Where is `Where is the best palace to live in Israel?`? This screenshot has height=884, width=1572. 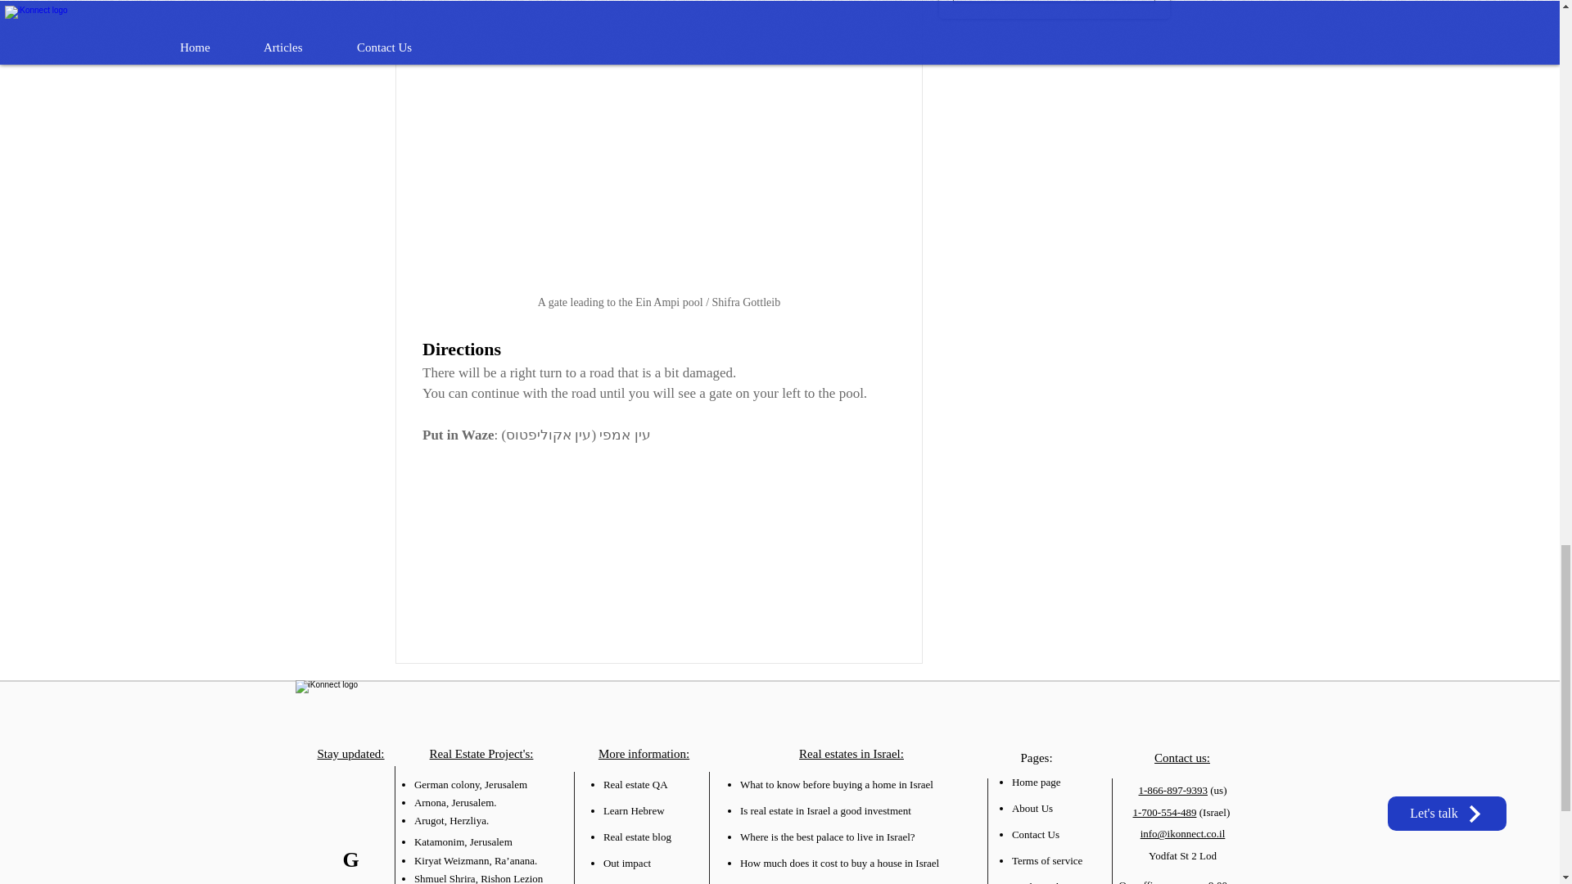
Where is the best palace to live in Israel? is located at coordinates (827, 837).